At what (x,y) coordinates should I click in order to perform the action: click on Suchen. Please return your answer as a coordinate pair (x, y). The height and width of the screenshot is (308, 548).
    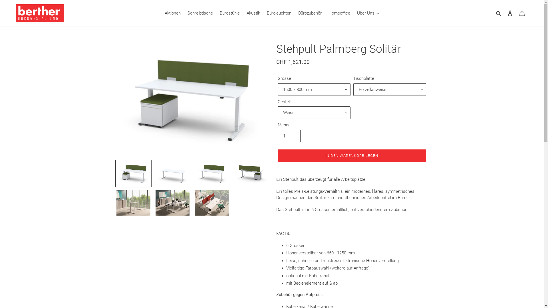
    Looking at the image, I should click on (499, 13).